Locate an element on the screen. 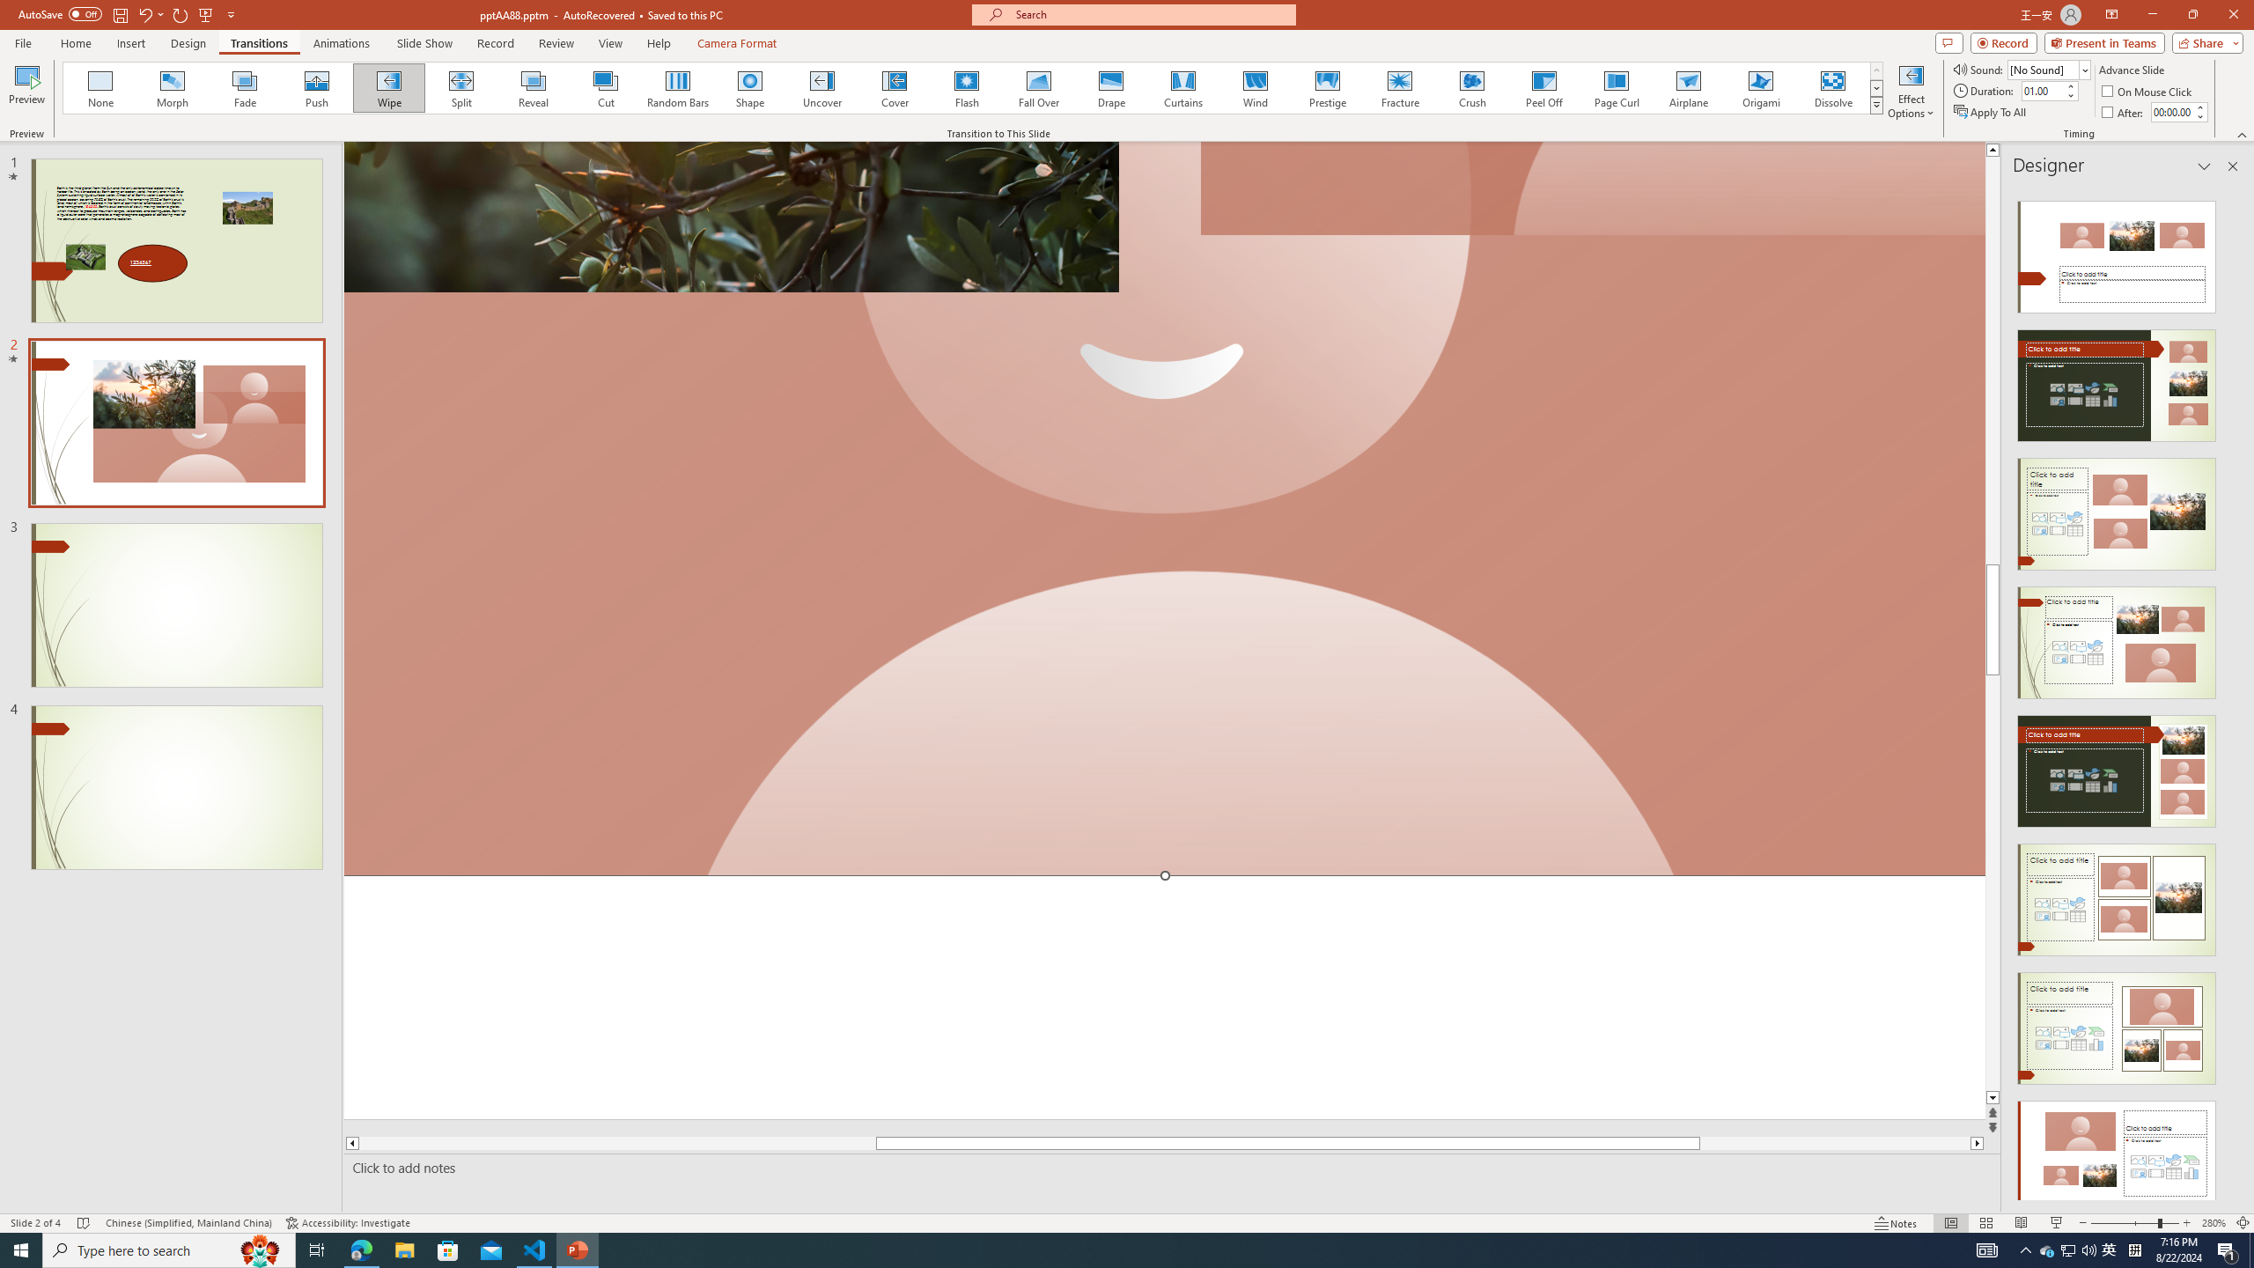  Flash is located at coordinates (967, 88).